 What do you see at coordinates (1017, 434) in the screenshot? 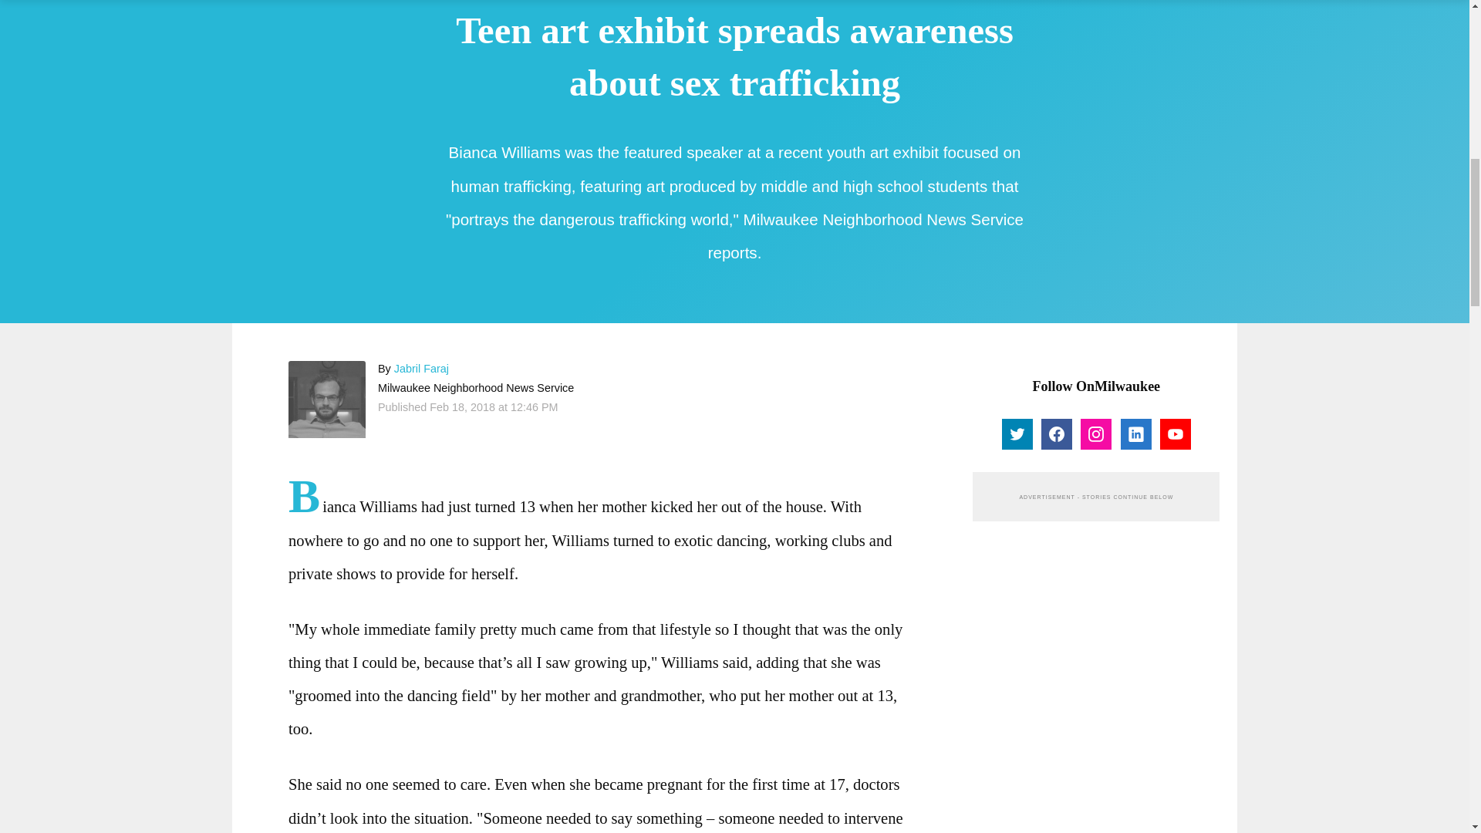
I see `Twitter icon` at bounding box center [1017, 434].